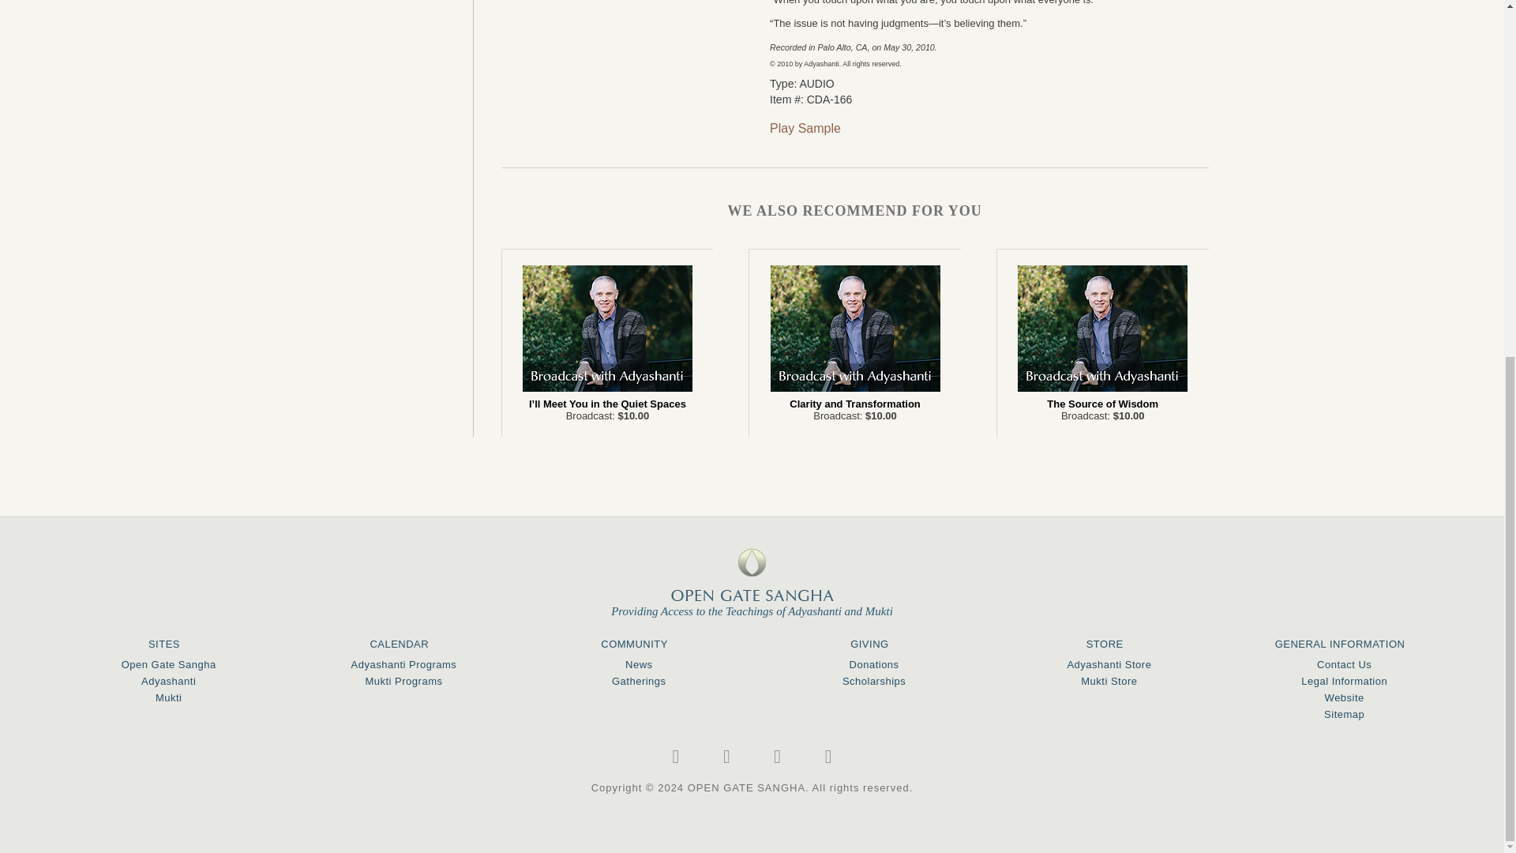 The width and height of the screenshot is (1516, 853). What do you see at coordinates (1102, 328) in the screenshot?
I see `The Source of Wisdom` at bounding box center [1102, 328].